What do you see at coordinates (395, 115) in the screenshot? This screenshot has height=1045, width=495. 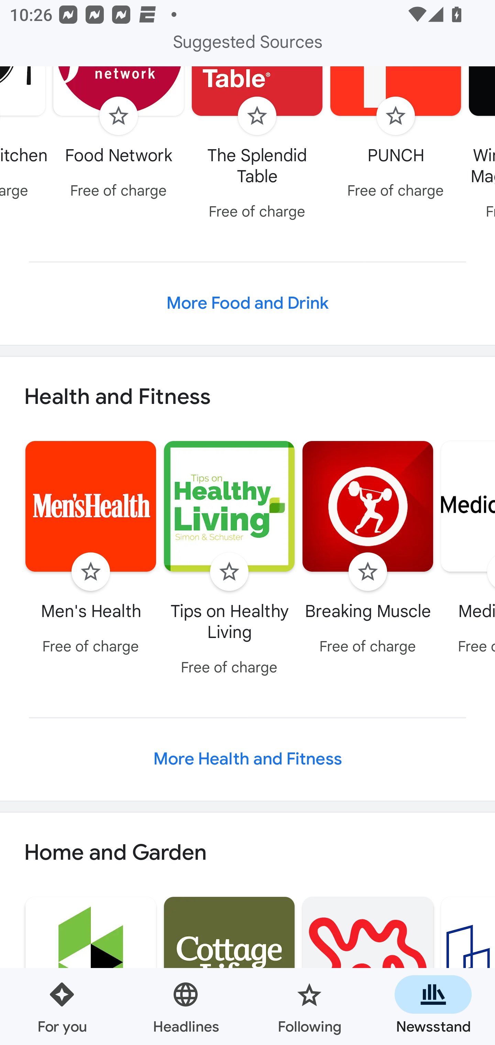 I see `Follow` at bounding box center [395, 115].